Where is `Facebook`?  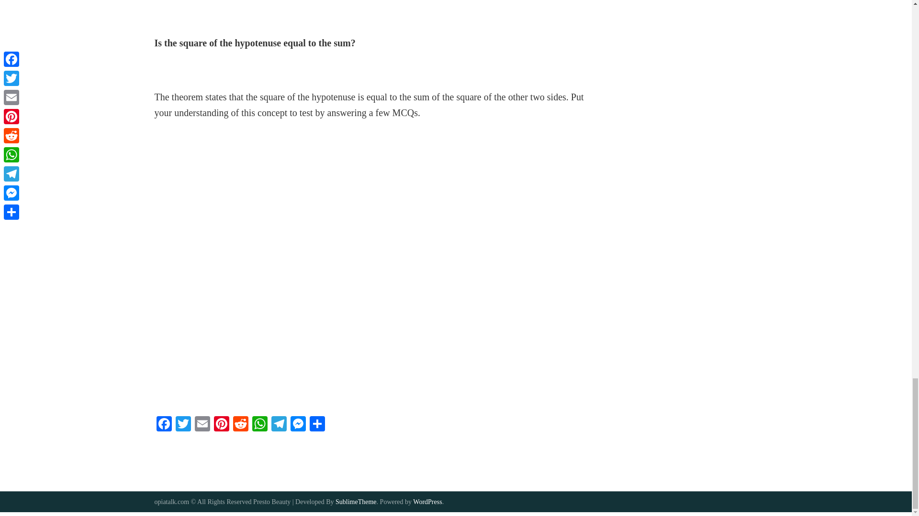 Facebook is located at coordinates (164, 425).